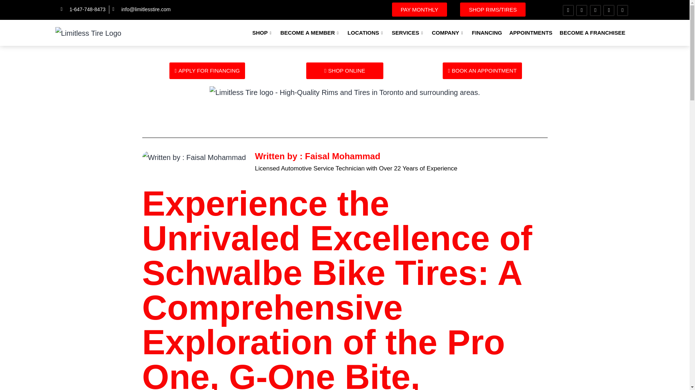  I want to click on SHOP, so click(263, 32).